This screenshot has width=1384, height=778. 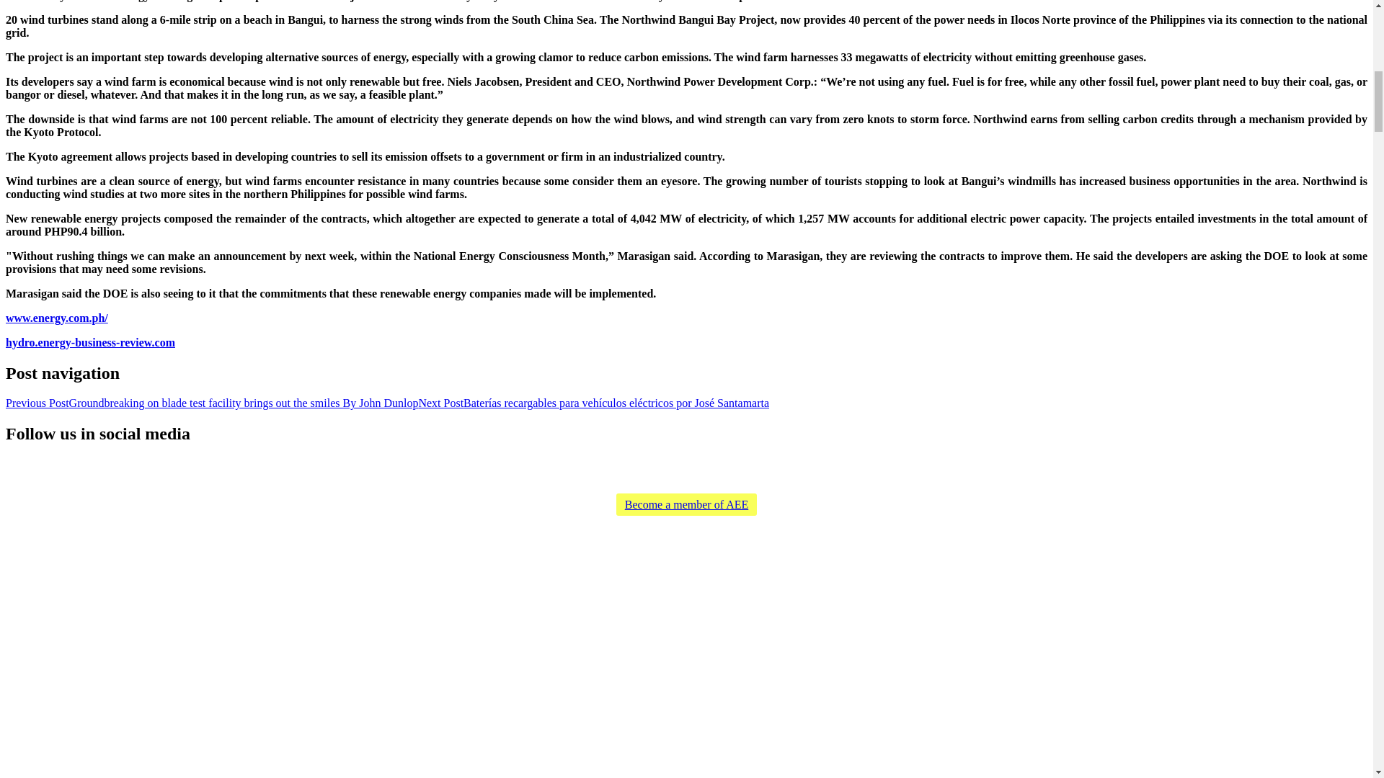 I want to click on youtube, so click(x=727, y=471).